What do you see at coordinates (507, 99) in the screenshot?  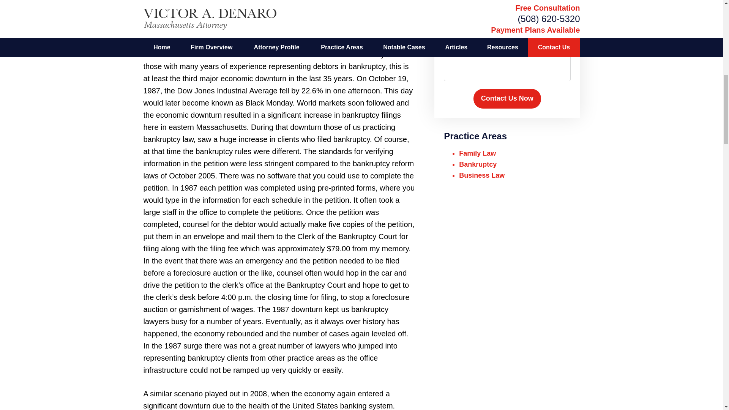 I see `Contact Us Now` at bounding box center [507, 99].